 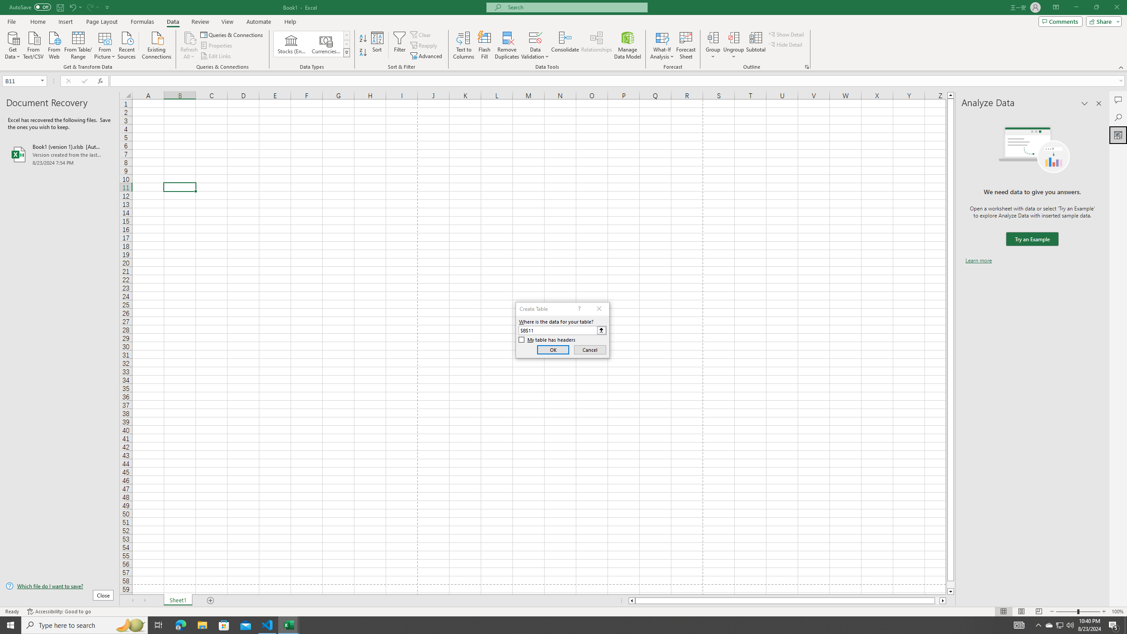 What do you see at coordinates (347, 35) in the screenshot?
I see `Row up` at bounding box center [347, 35].